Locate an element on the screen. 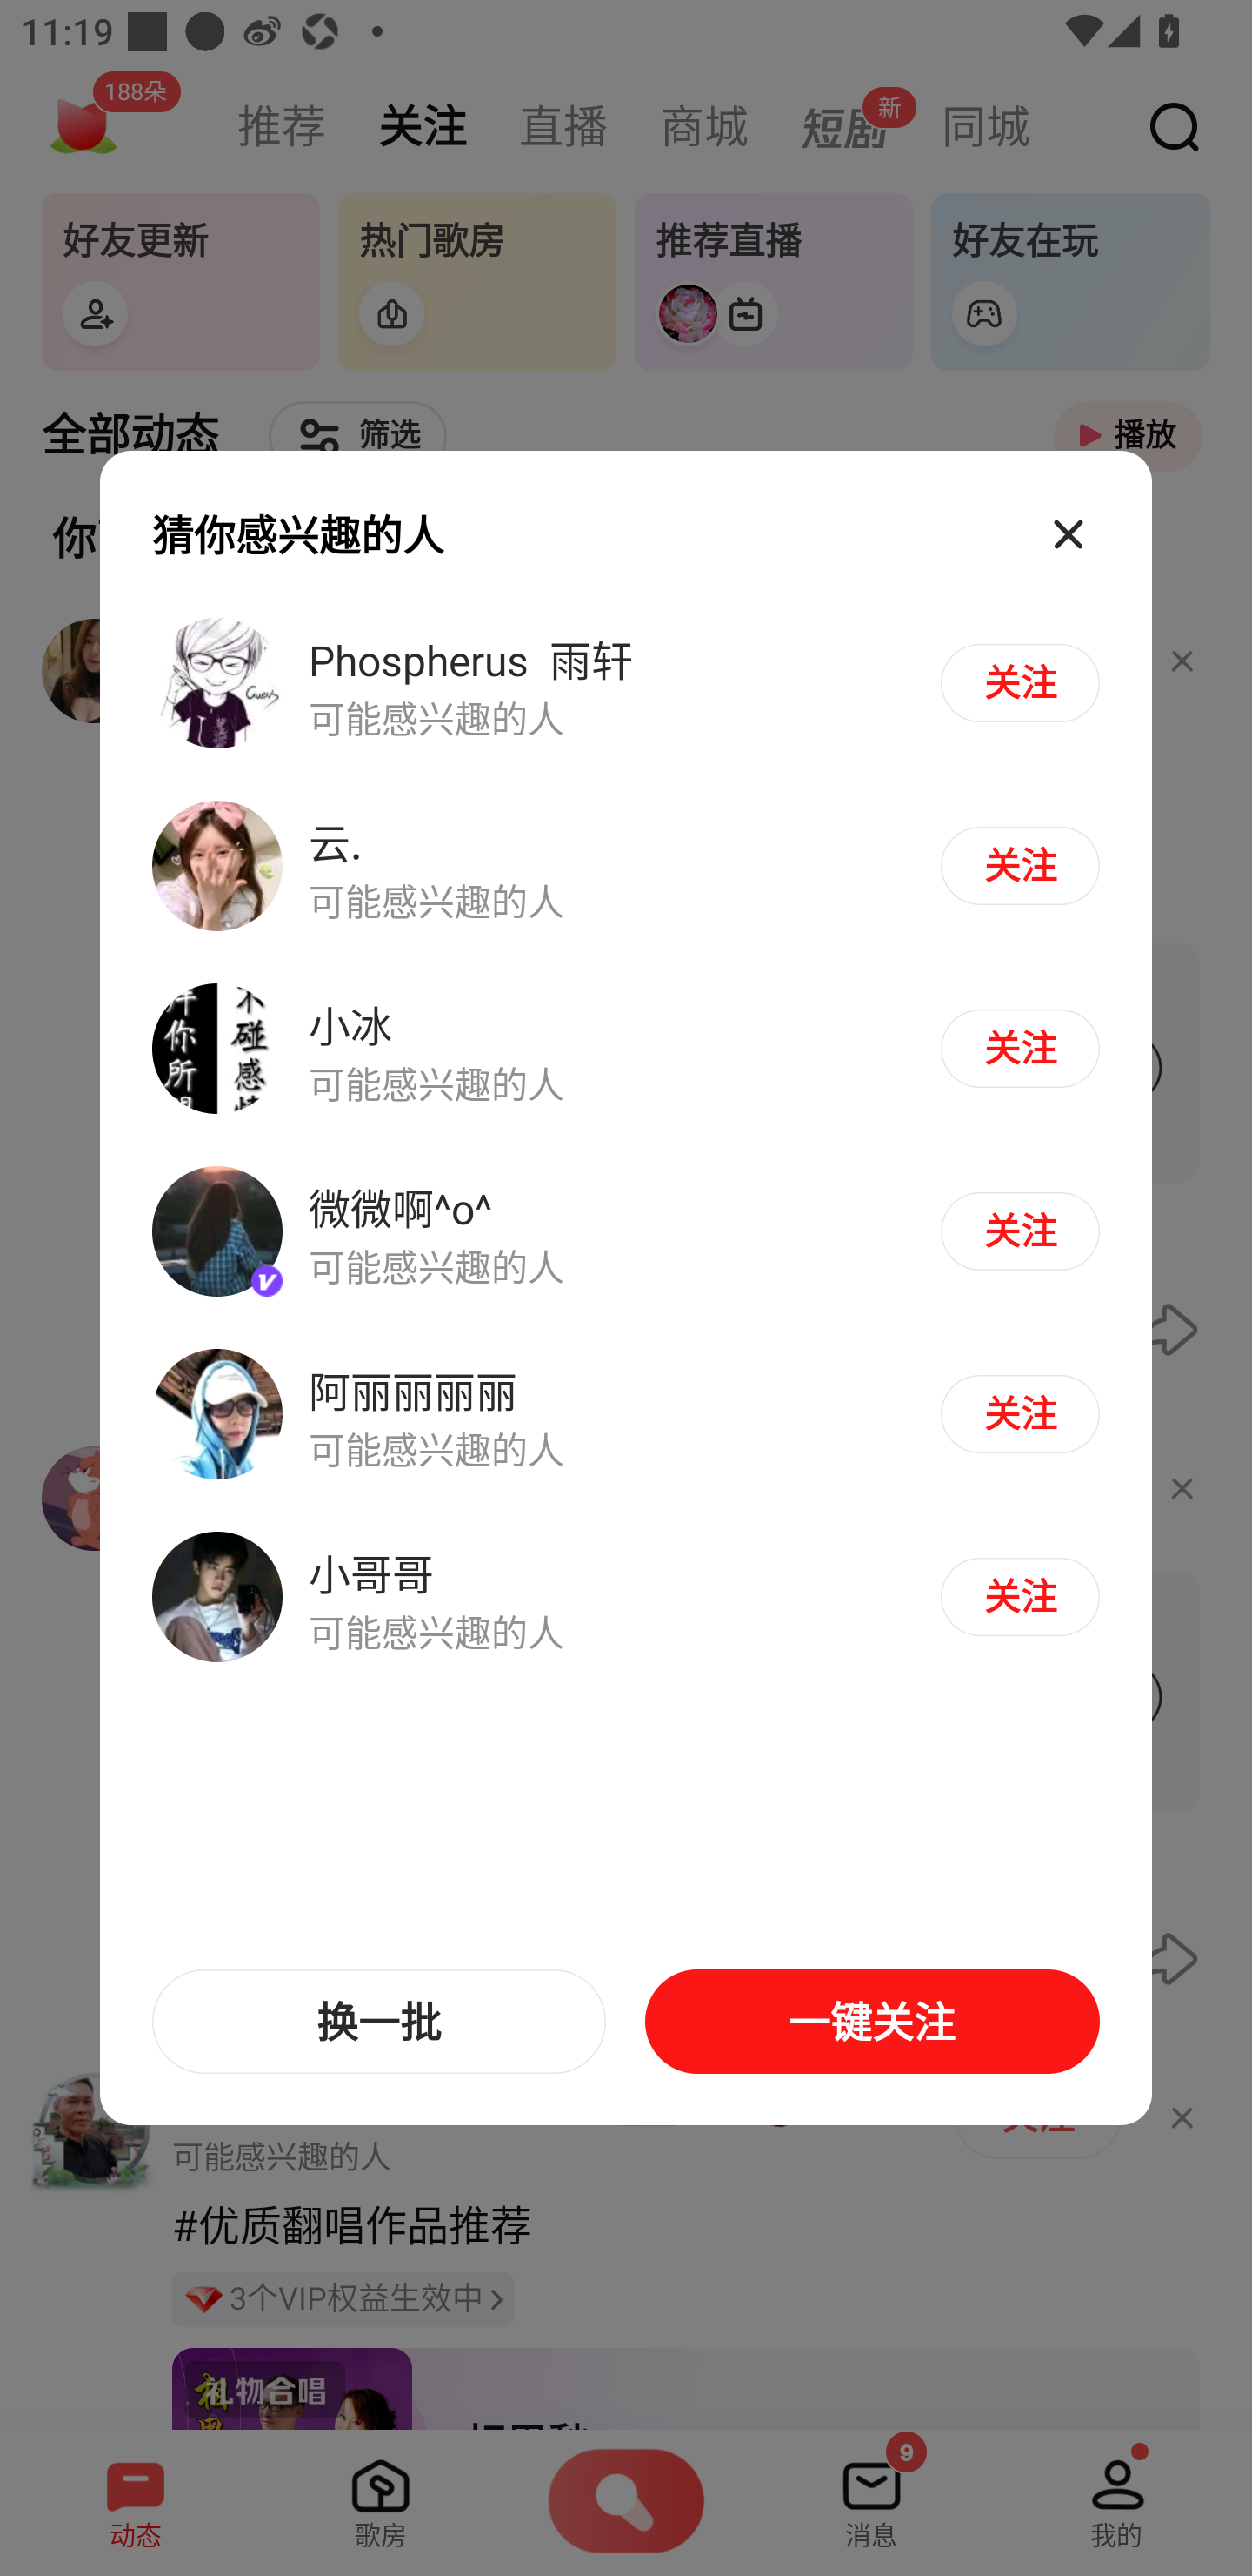 The height and width of the screenshot is (2576, 1252). Phospherus  雨轩 可能感兴趣的人 关注 按钮 is located at coordinates (626, 683).